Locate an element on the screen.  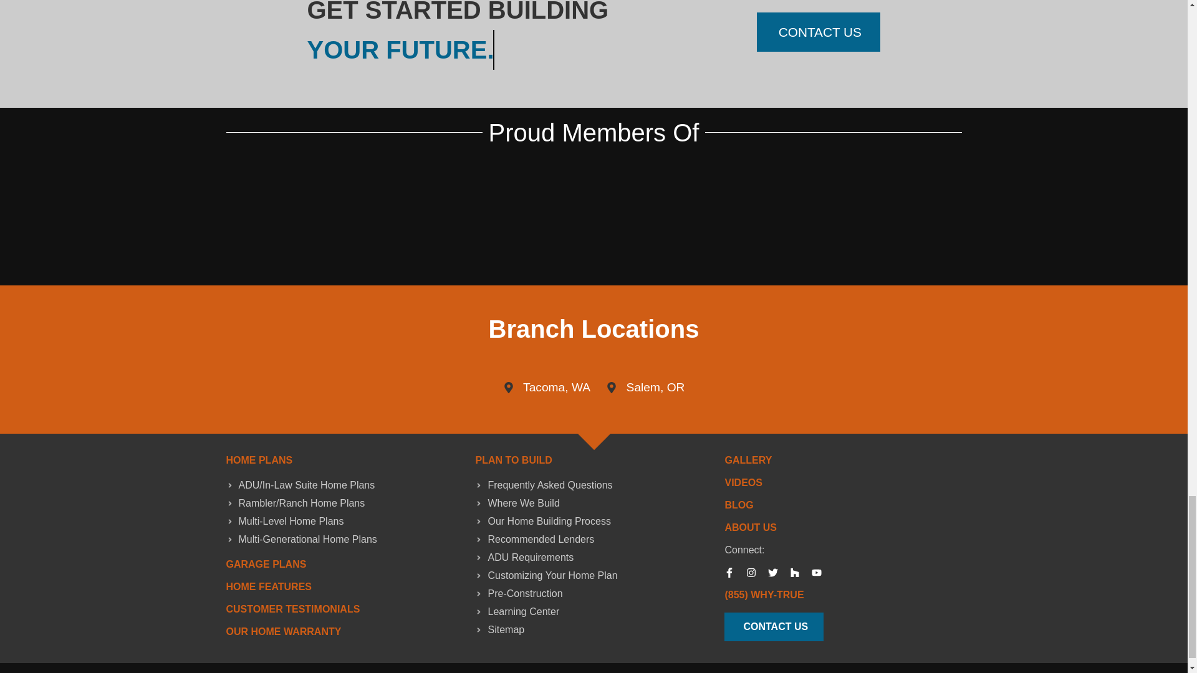
KBA-Logo-Wht.png is located at coordinates (781, 246).